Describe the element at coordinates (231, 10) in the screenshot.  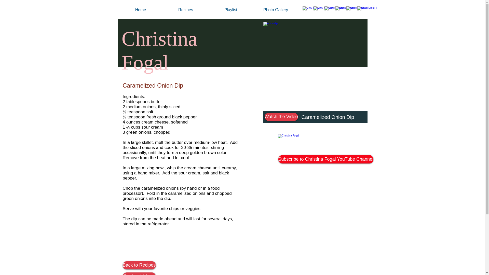
I see `Playlist` at that location.